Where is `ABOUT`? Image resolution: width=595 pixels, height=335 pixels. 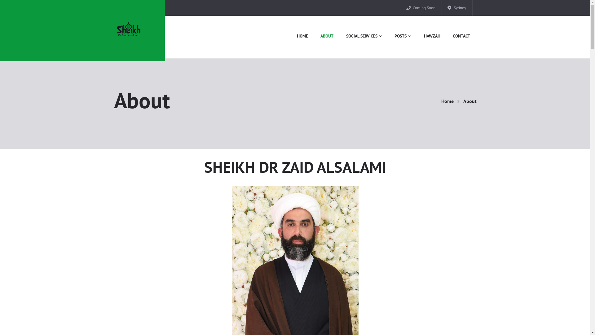
ABOUT is located at coordinates (327, 36).